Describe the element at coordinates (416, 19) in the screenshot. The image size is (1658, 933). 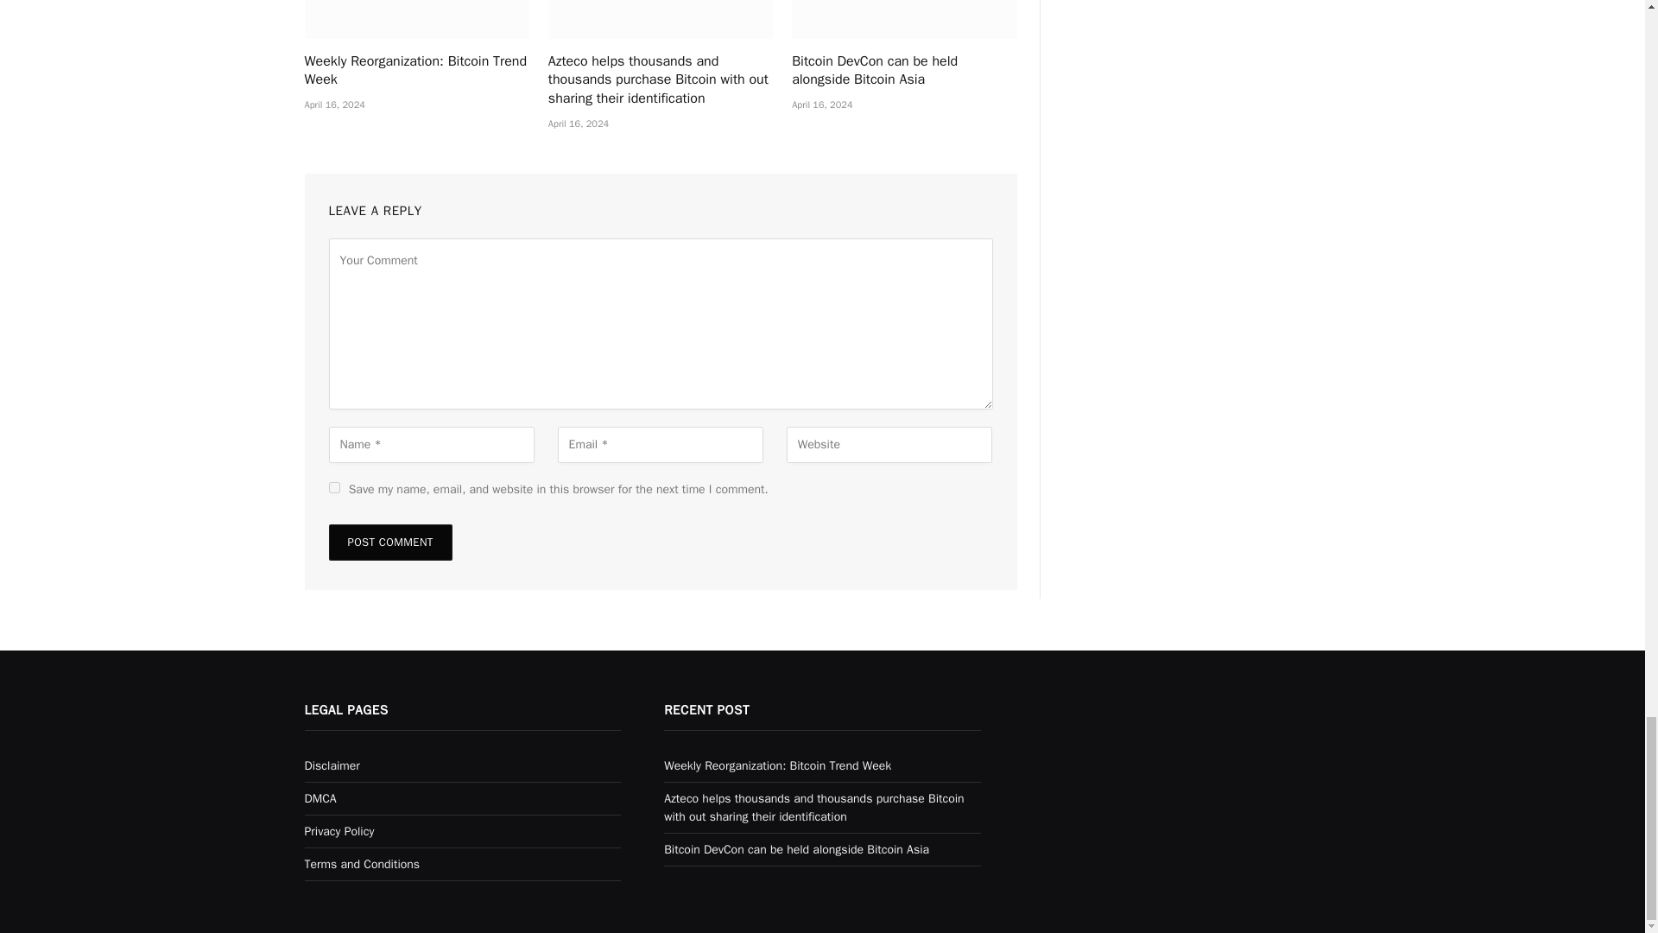
I see `Weekly Reorganization: Bitcoin Trend Week` at that location.